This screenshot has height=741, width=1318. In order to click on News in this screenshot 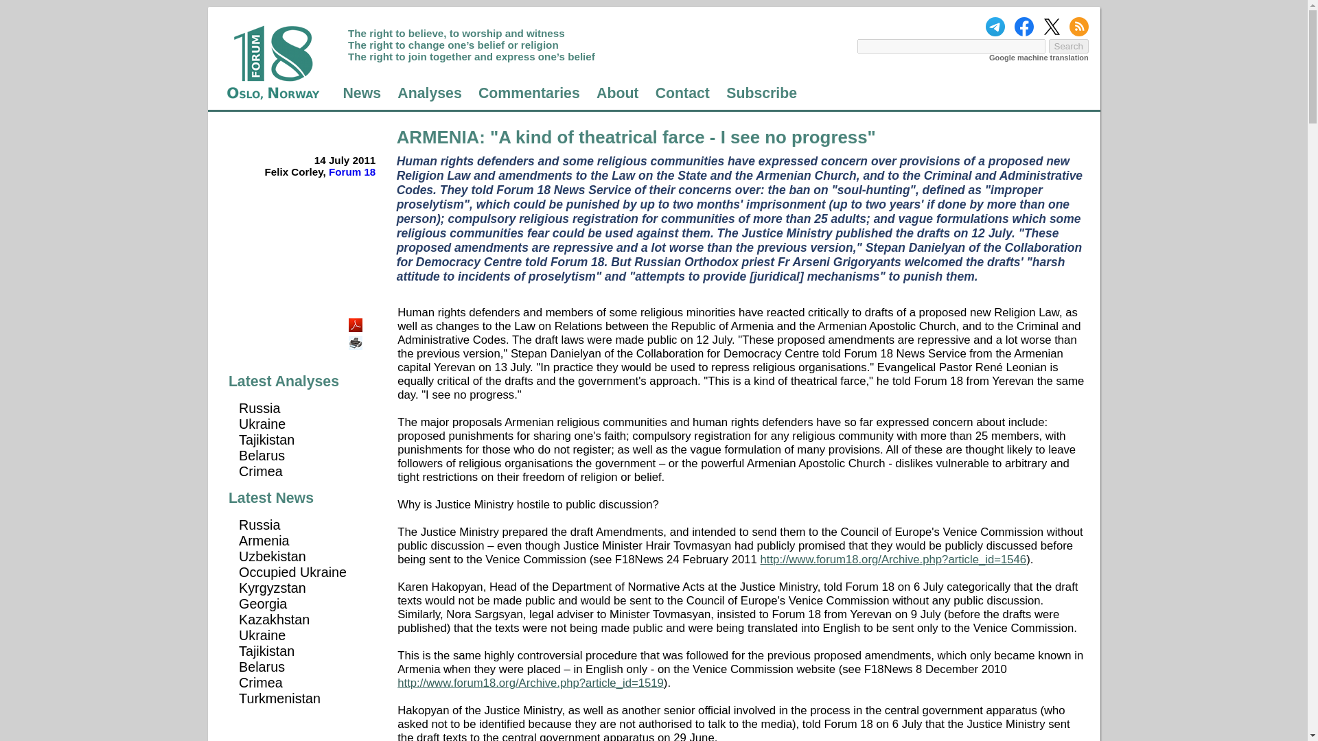, I will do `click(361, 93)`.